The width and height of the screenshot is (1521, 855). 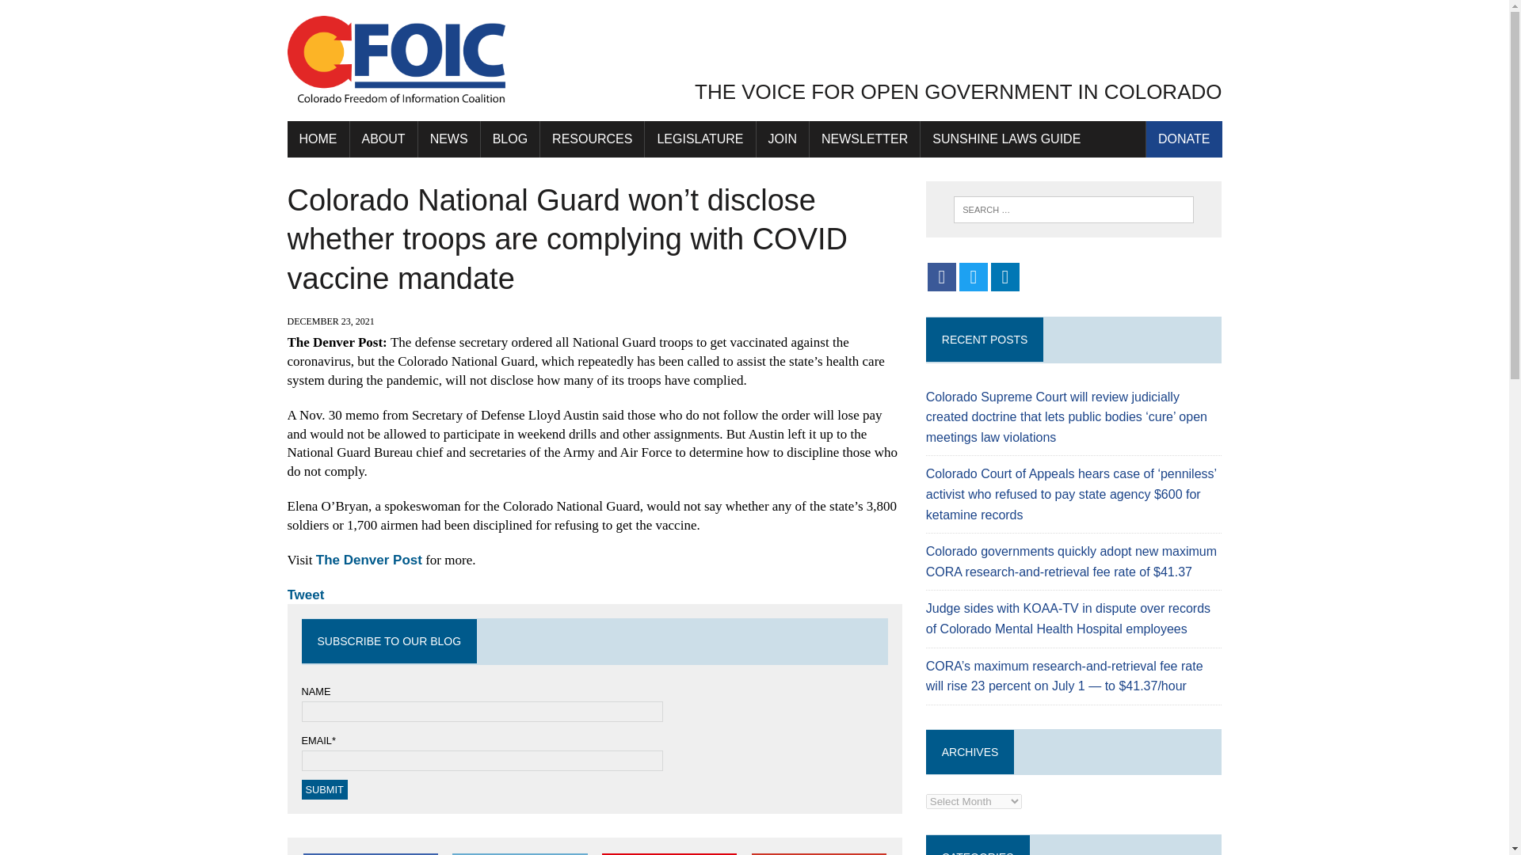 What do you see at coordinates (317, 139) in the screenshot?
I see `HOME` at bounding box center [317, 139].